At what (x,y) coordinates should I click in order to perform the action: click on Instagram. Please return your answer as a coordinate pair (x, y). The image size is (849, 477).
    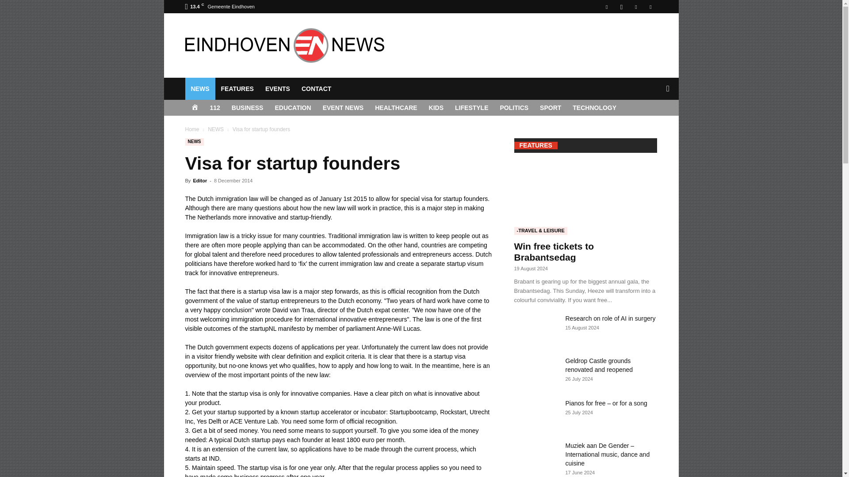
    Looking at the image, I should click on (621, 7).